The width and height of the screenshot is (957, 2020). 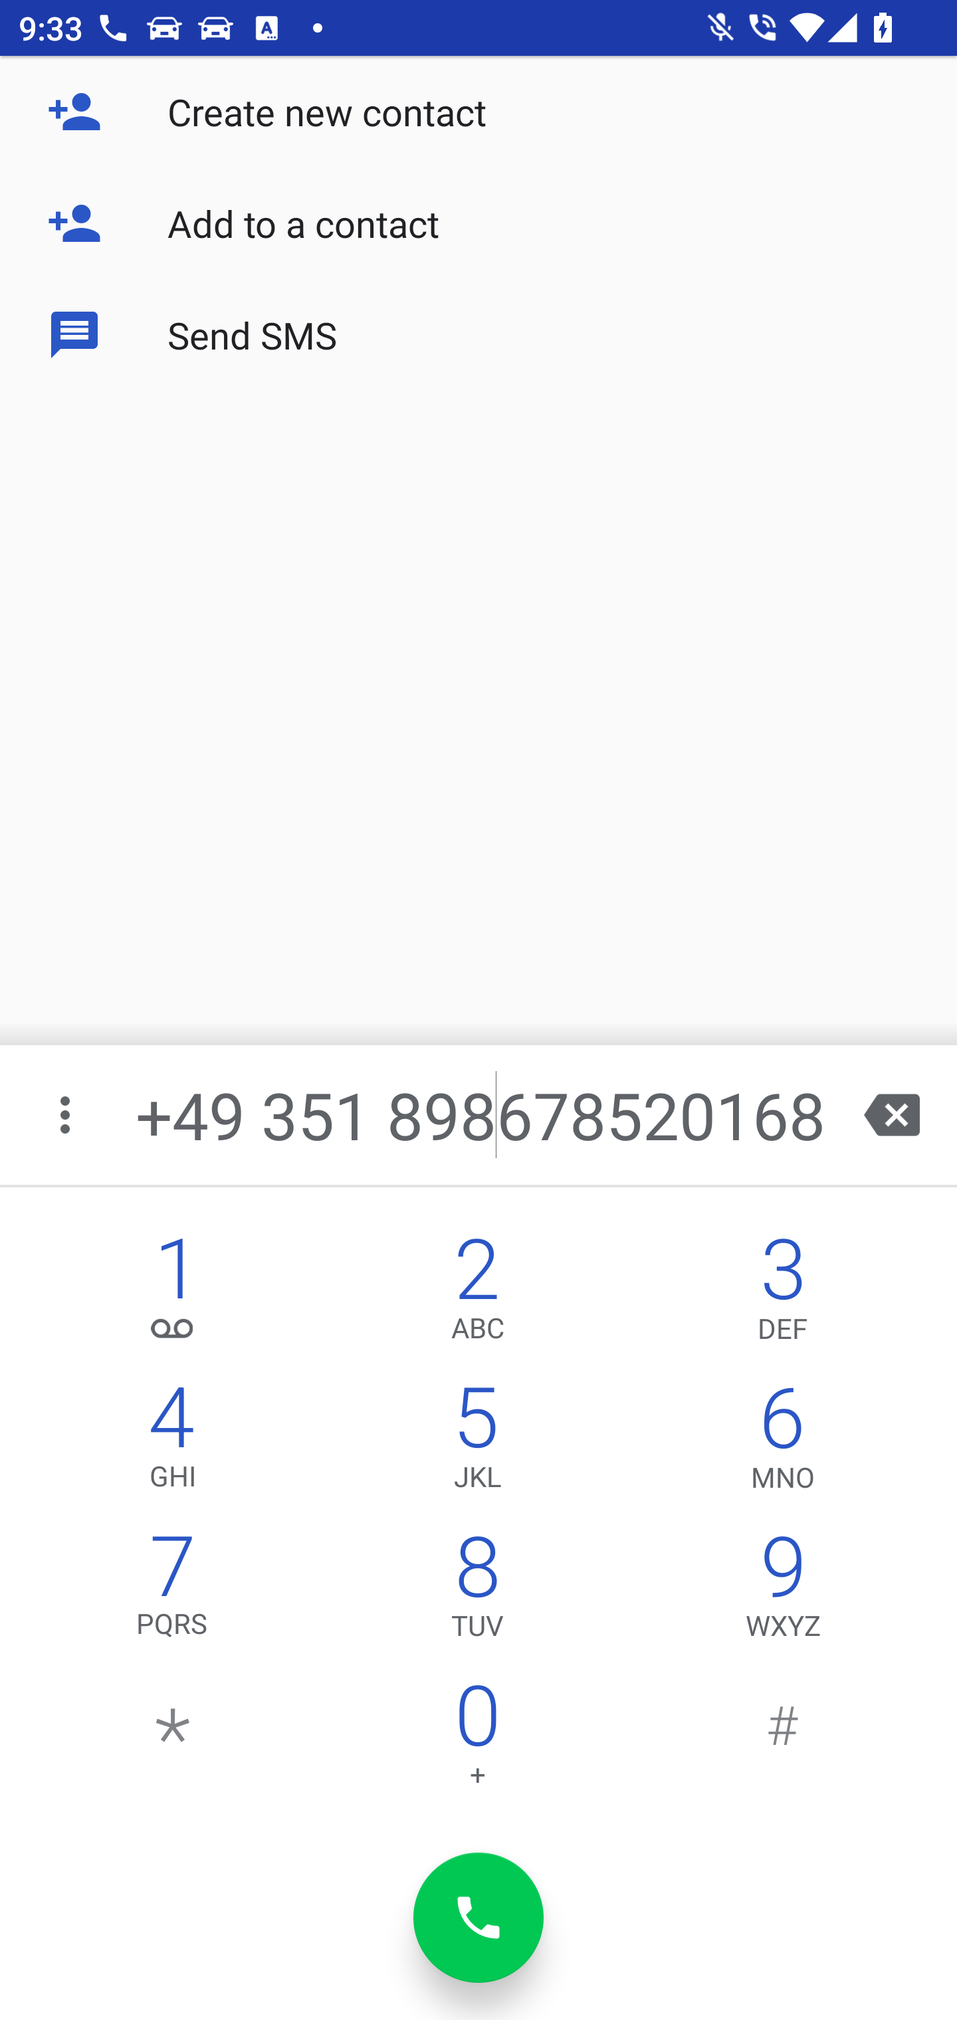 I want to click on 8,TUV 8 TUV, so click(x=477, y=1592).